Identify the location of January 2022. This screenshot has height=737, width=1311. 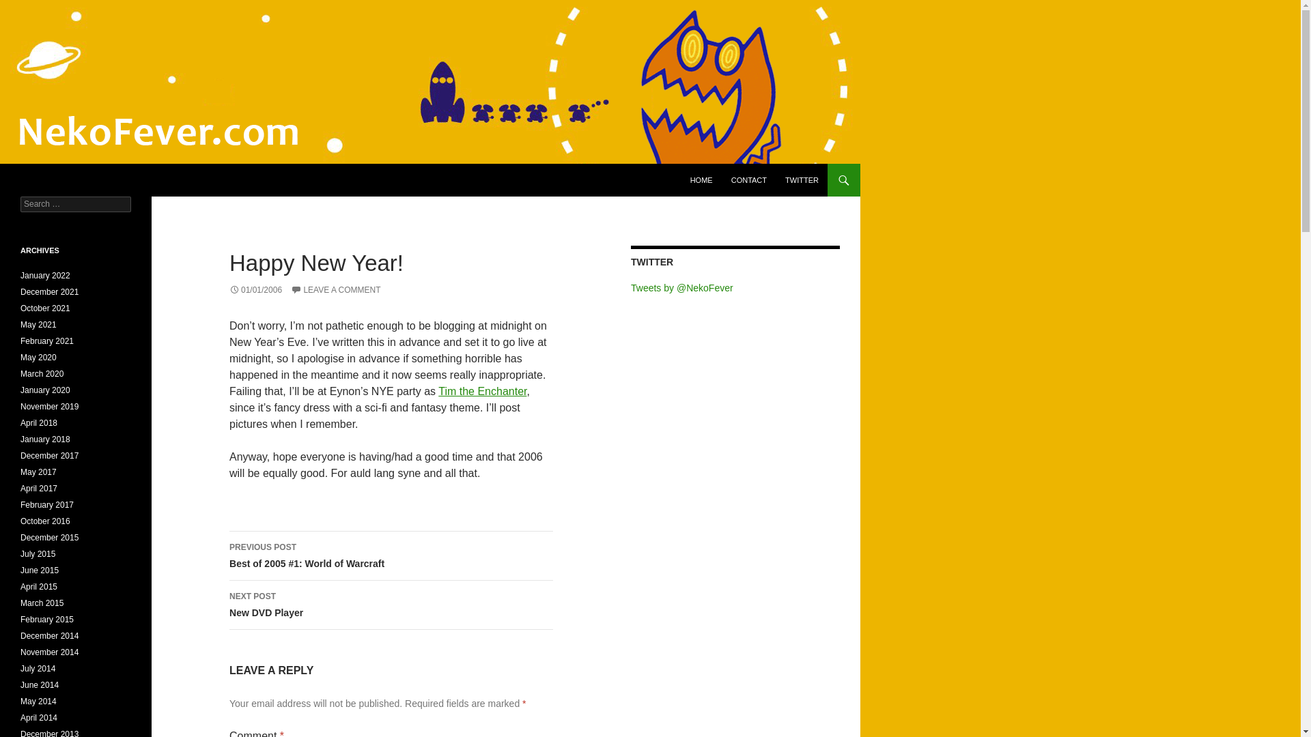
(45, 276).